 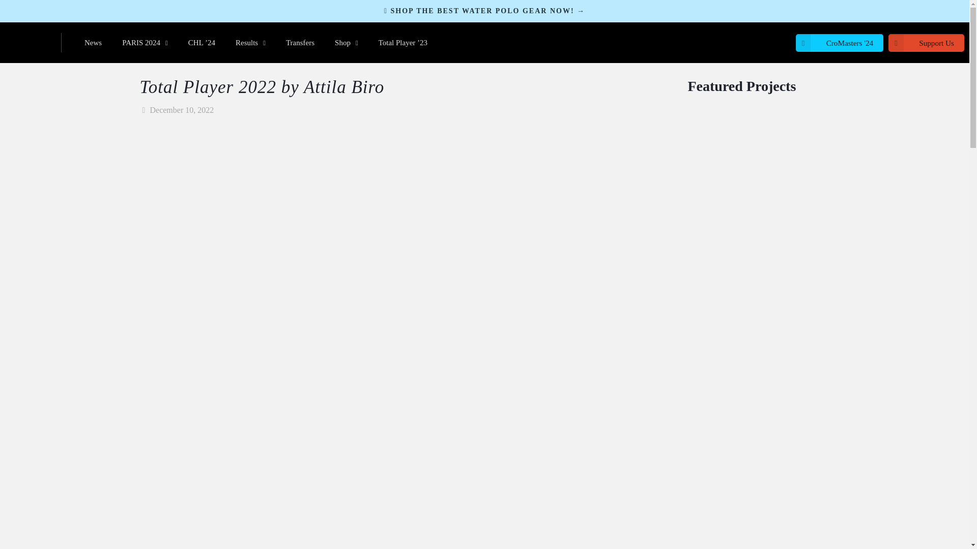 What do you see at coordinates (93, 43) in the screenshot?
I see `News` at bounding box center [93, 43].